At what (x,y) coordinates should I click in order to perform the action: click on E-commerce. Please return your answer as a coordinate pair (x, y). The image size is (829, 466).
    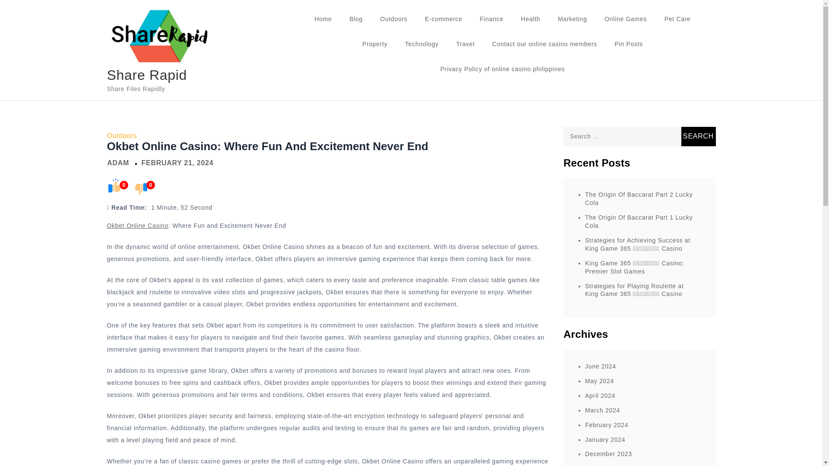
    Looking at the image, I should click on (443, 19).